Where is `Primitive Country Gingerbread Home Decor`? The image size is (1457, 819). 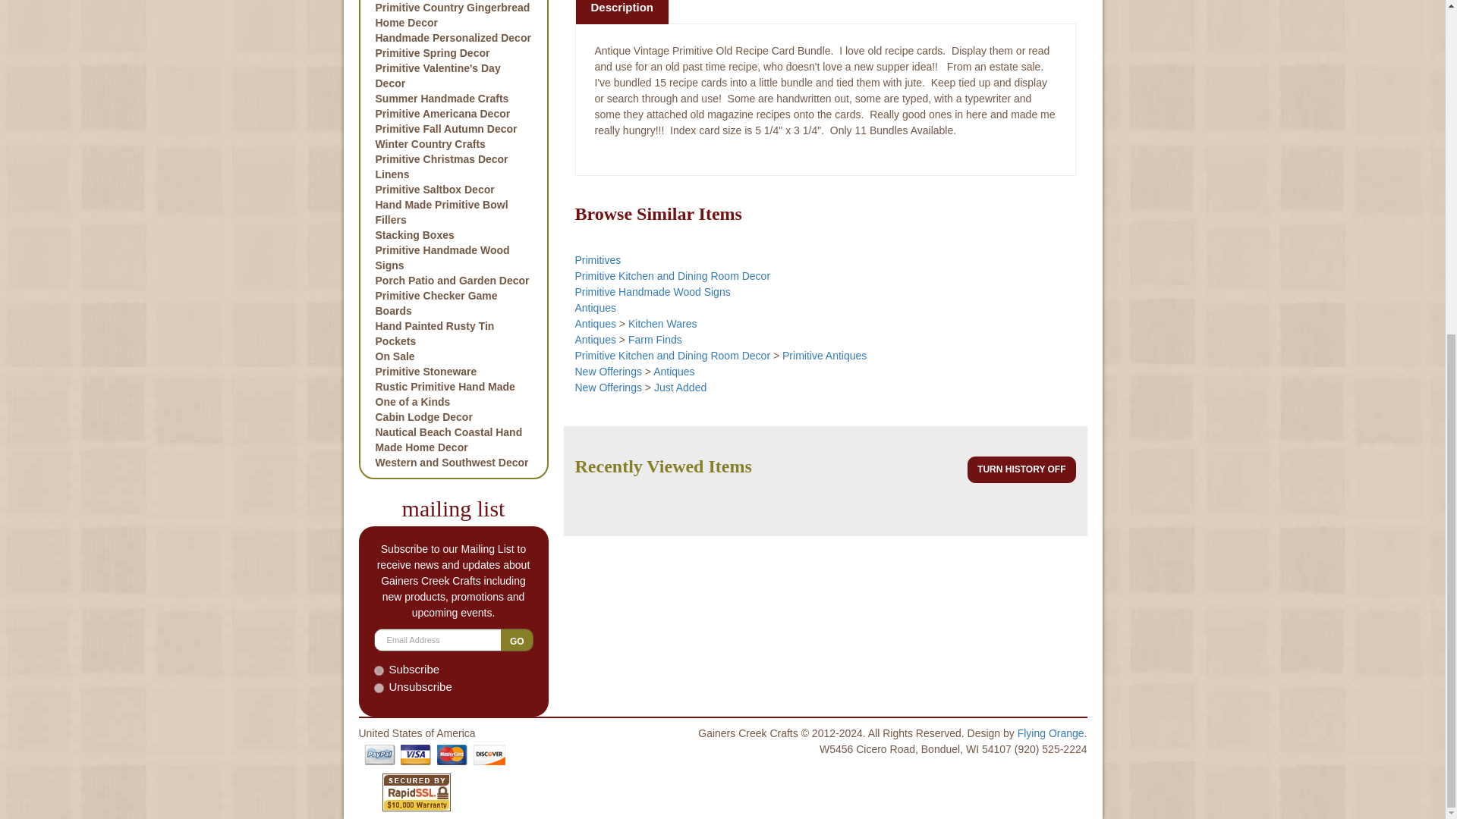 Primitive Country Gingerbread Home Decor is located at coordinates (452, 15).